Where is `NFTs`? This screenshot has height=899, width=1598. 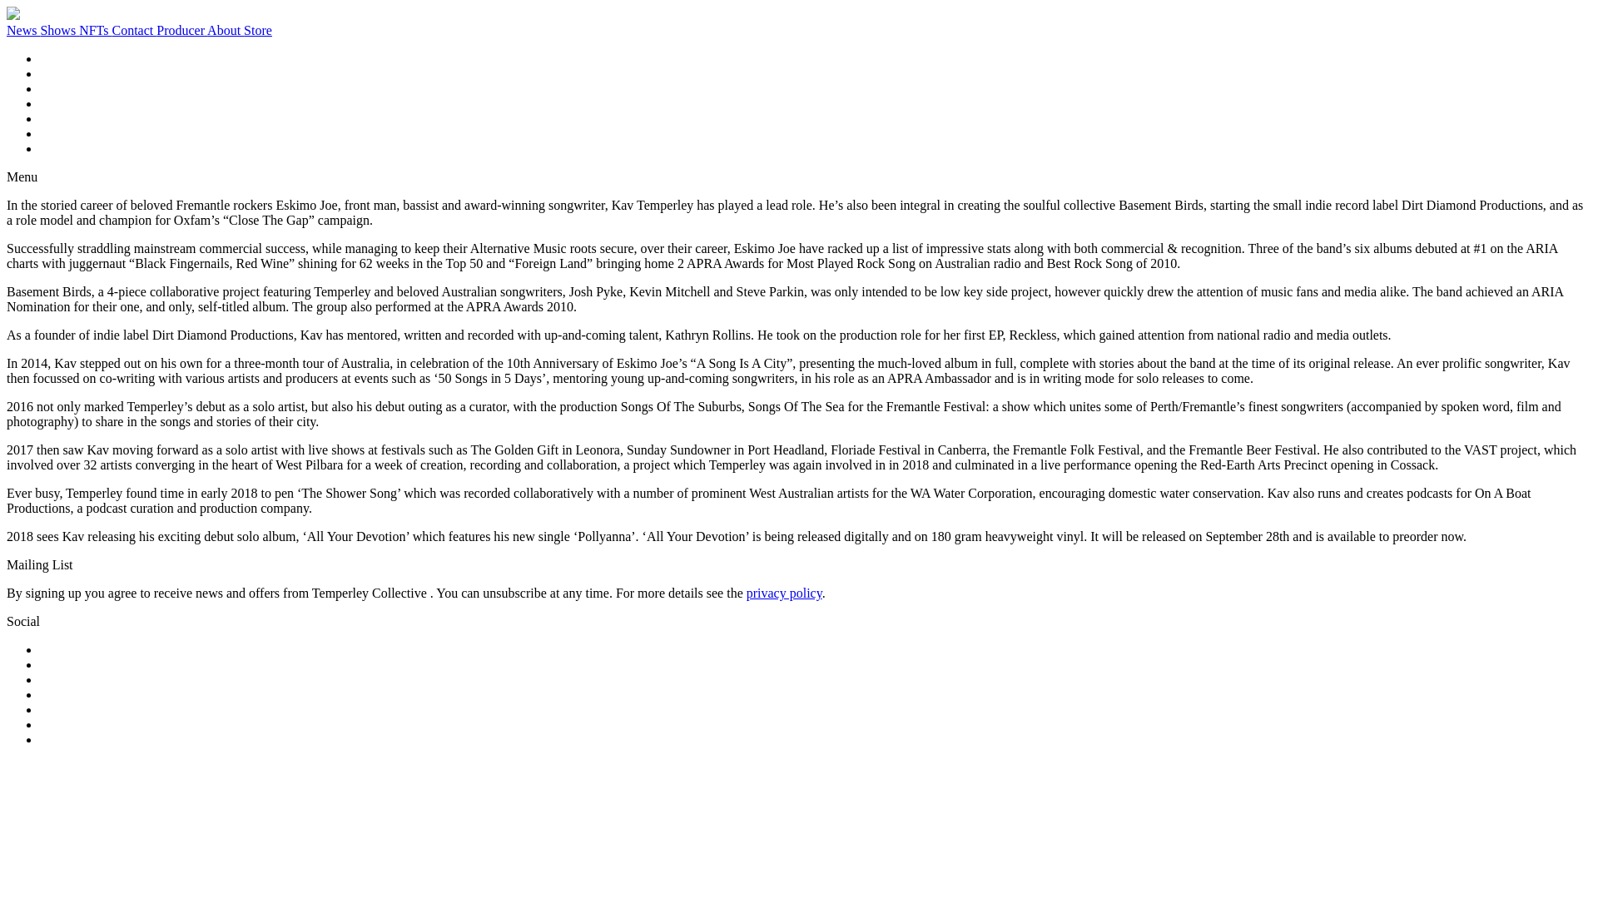 NFTs is located at coordinates (95, 30).